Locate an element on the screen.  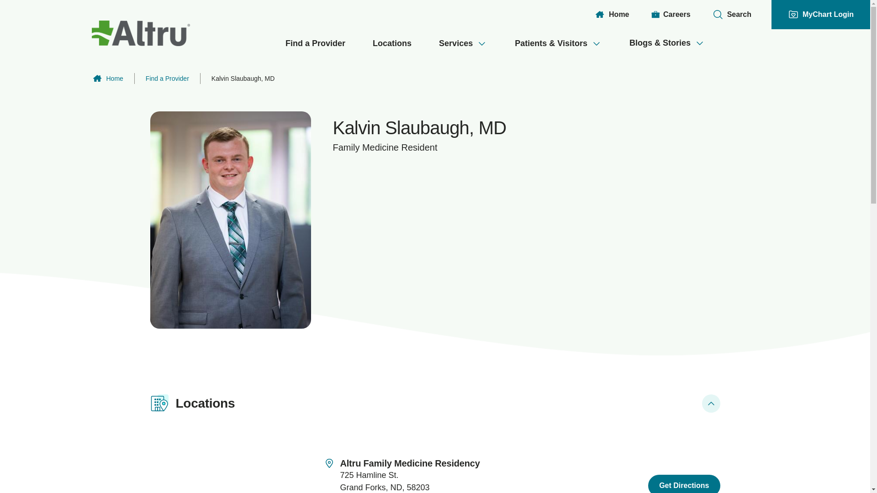
Careers is located at coordinates (671, 14).